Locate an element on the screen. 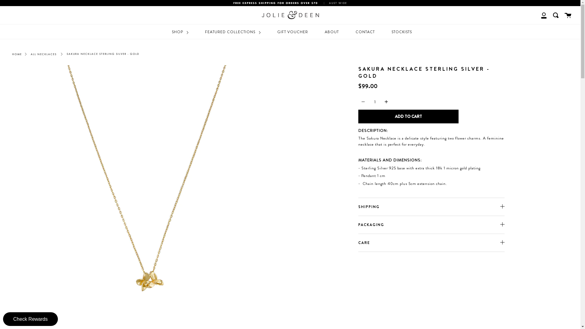 This screenshot has width=585, height=329. ALL NECKLACES is located at coordinates (44, 54).